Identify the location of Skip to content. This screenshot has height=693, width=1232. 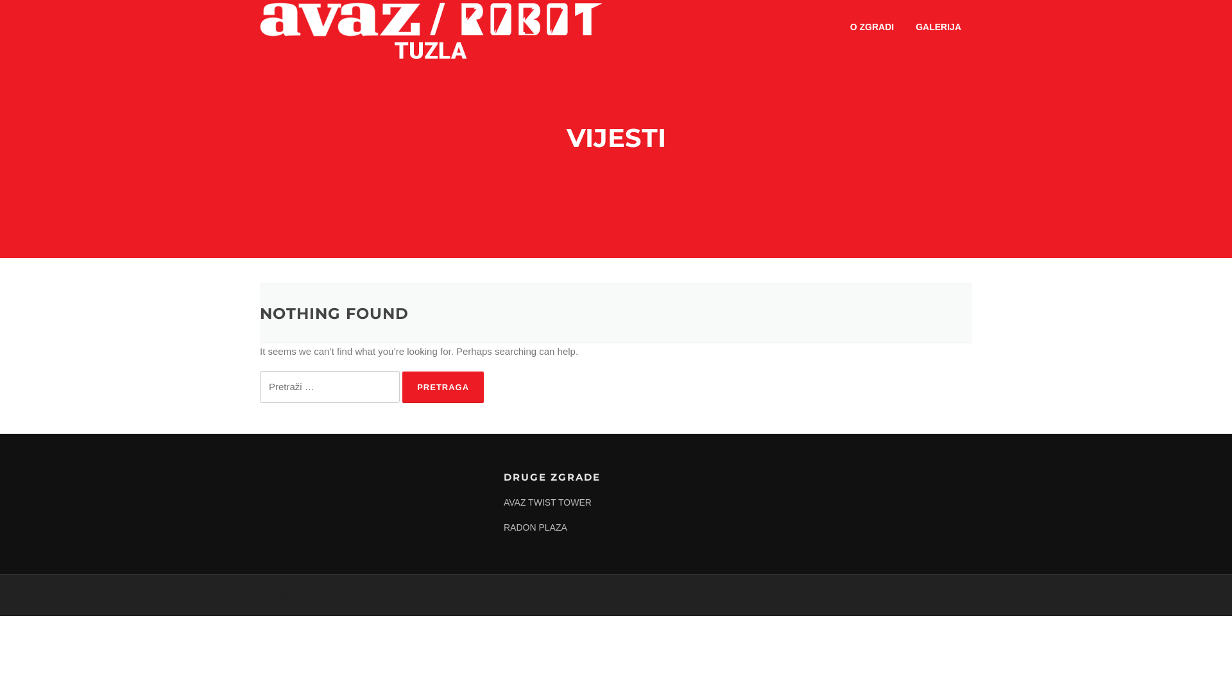
(0, 0).